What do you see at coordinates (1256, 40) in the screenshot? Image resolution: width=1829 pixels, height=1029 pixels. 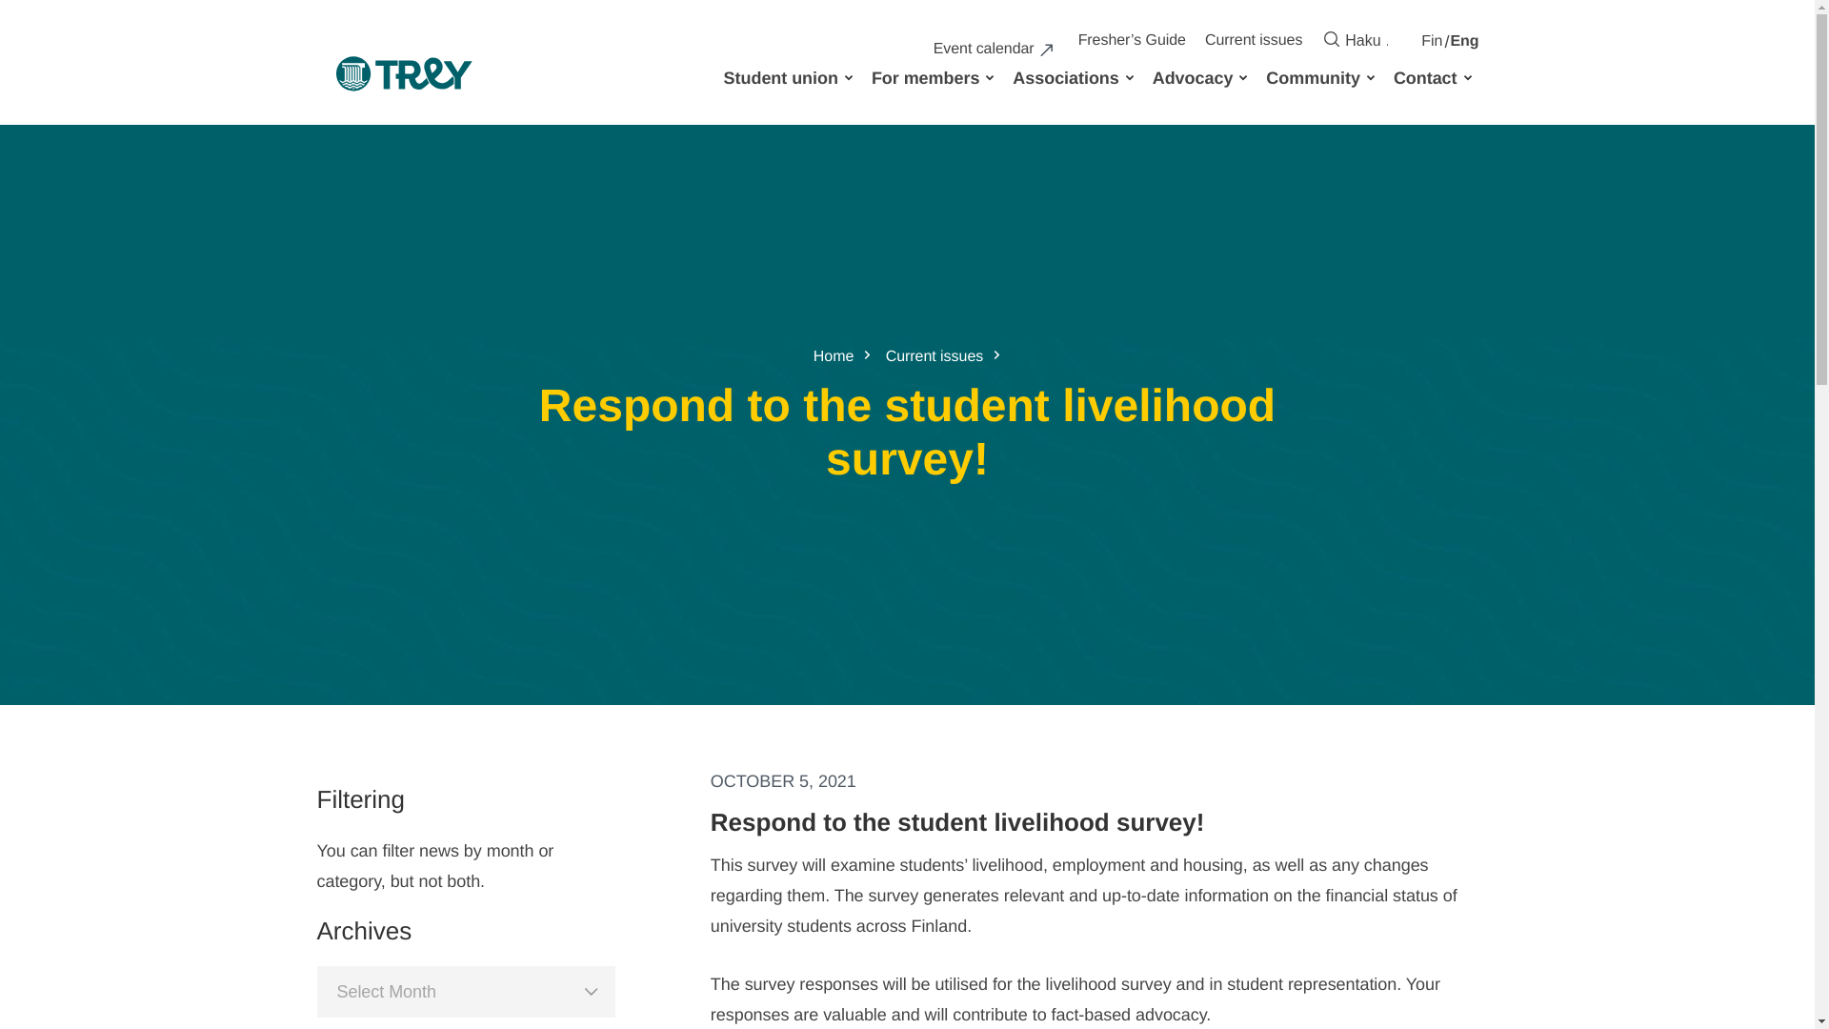 I see `Current issues` at bounding box center [1256, 40].